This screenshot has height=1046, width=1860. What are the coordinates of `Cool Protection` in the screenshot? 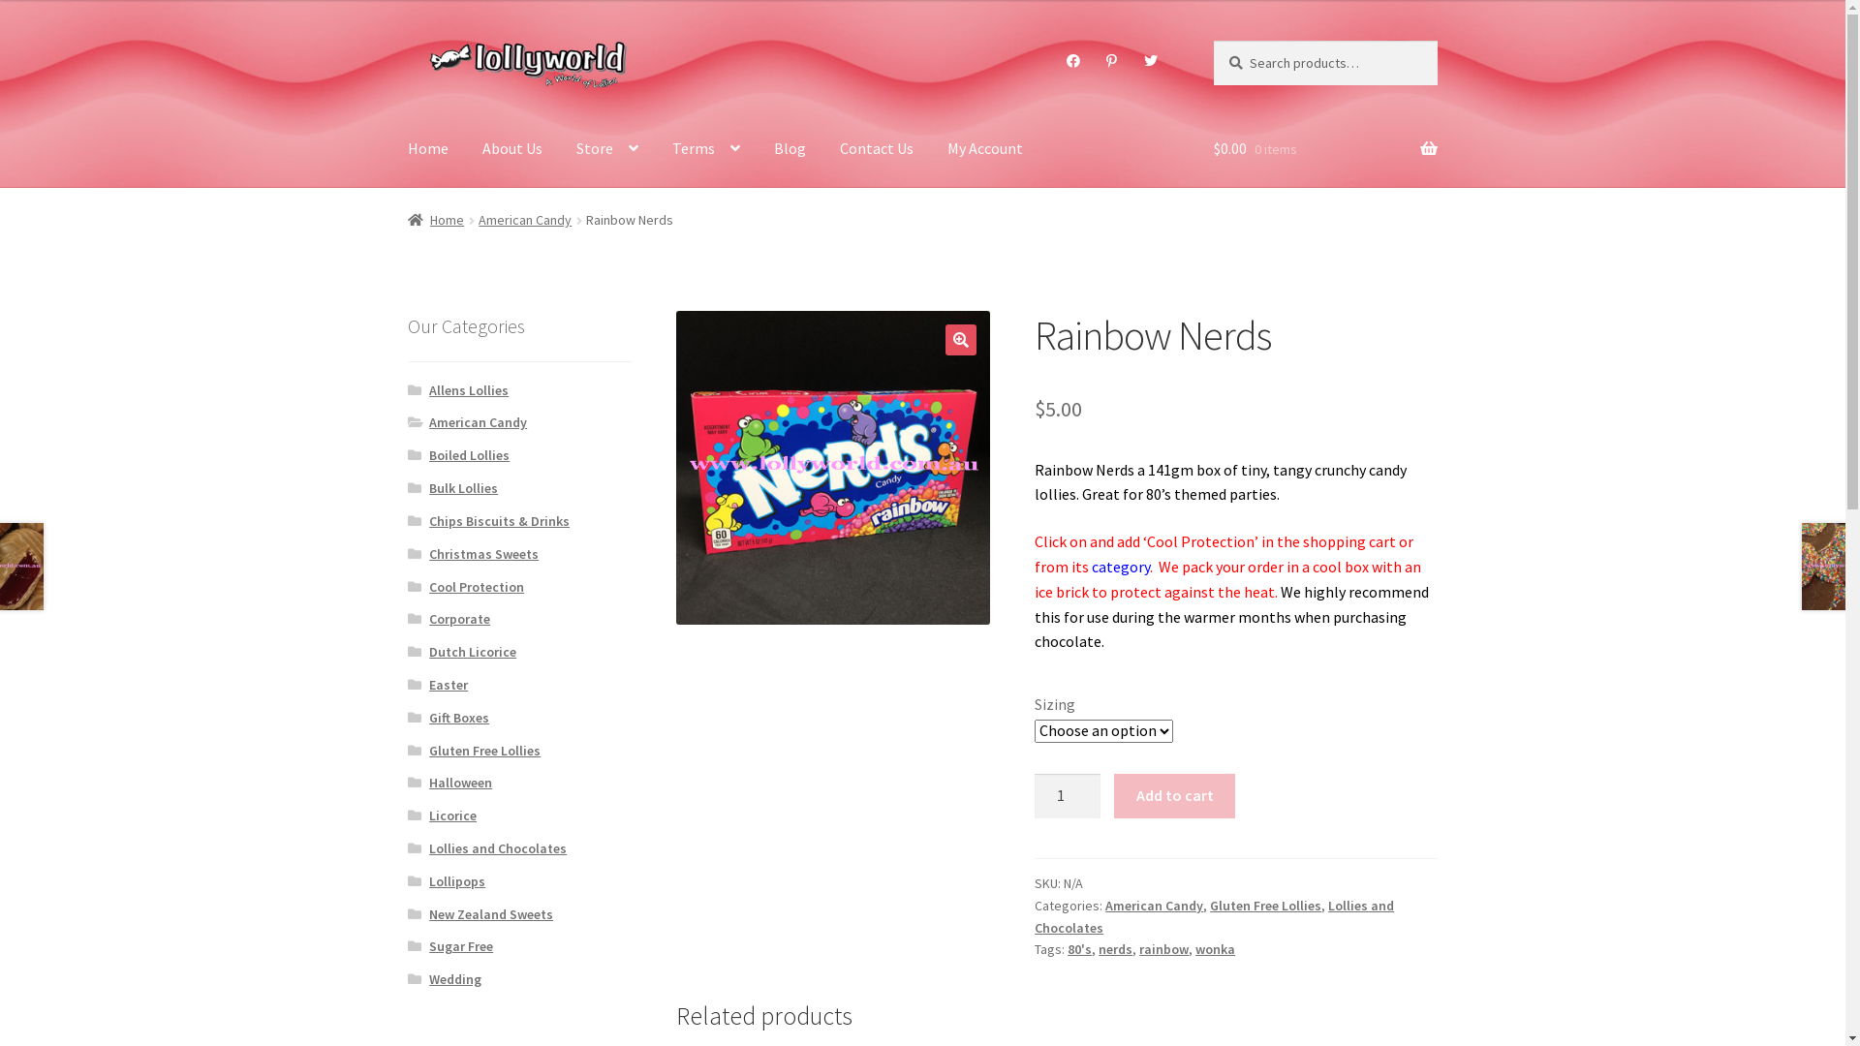 It's located at (477, 587).